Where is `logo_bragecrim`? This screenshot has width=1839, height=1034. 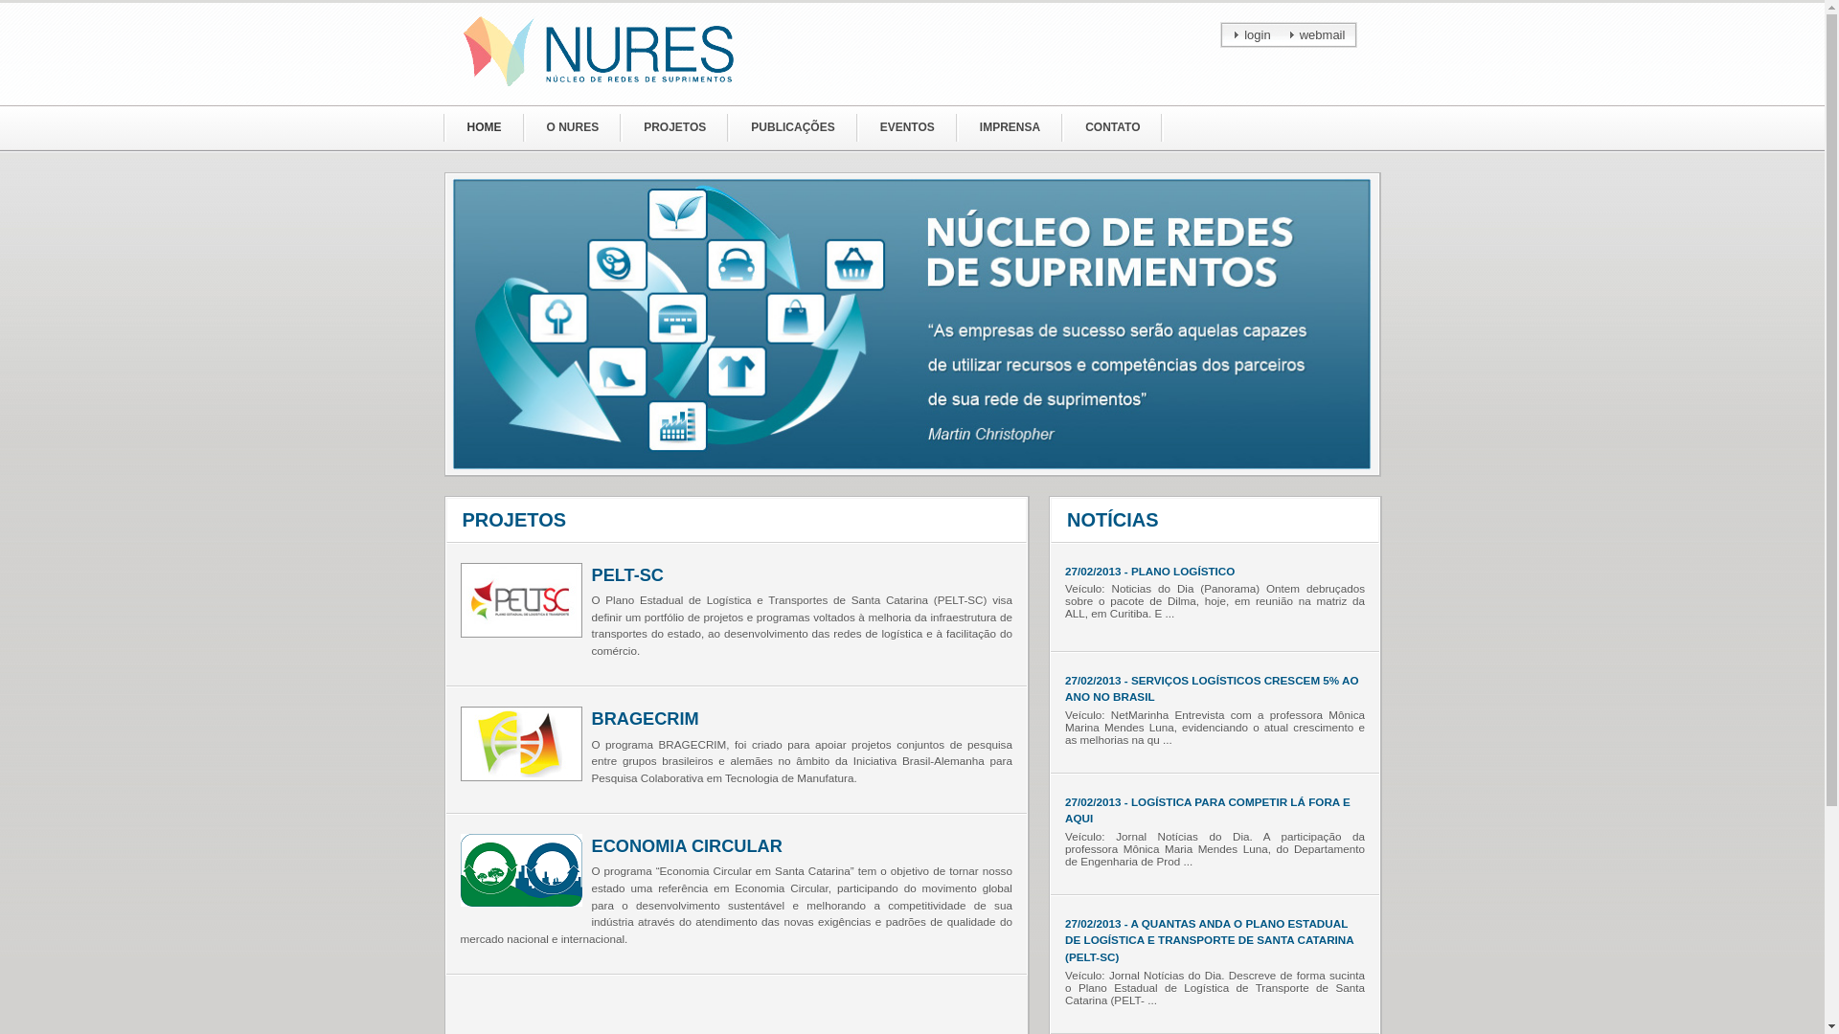
logo_bragecrim is located at coordinates (521, 744).